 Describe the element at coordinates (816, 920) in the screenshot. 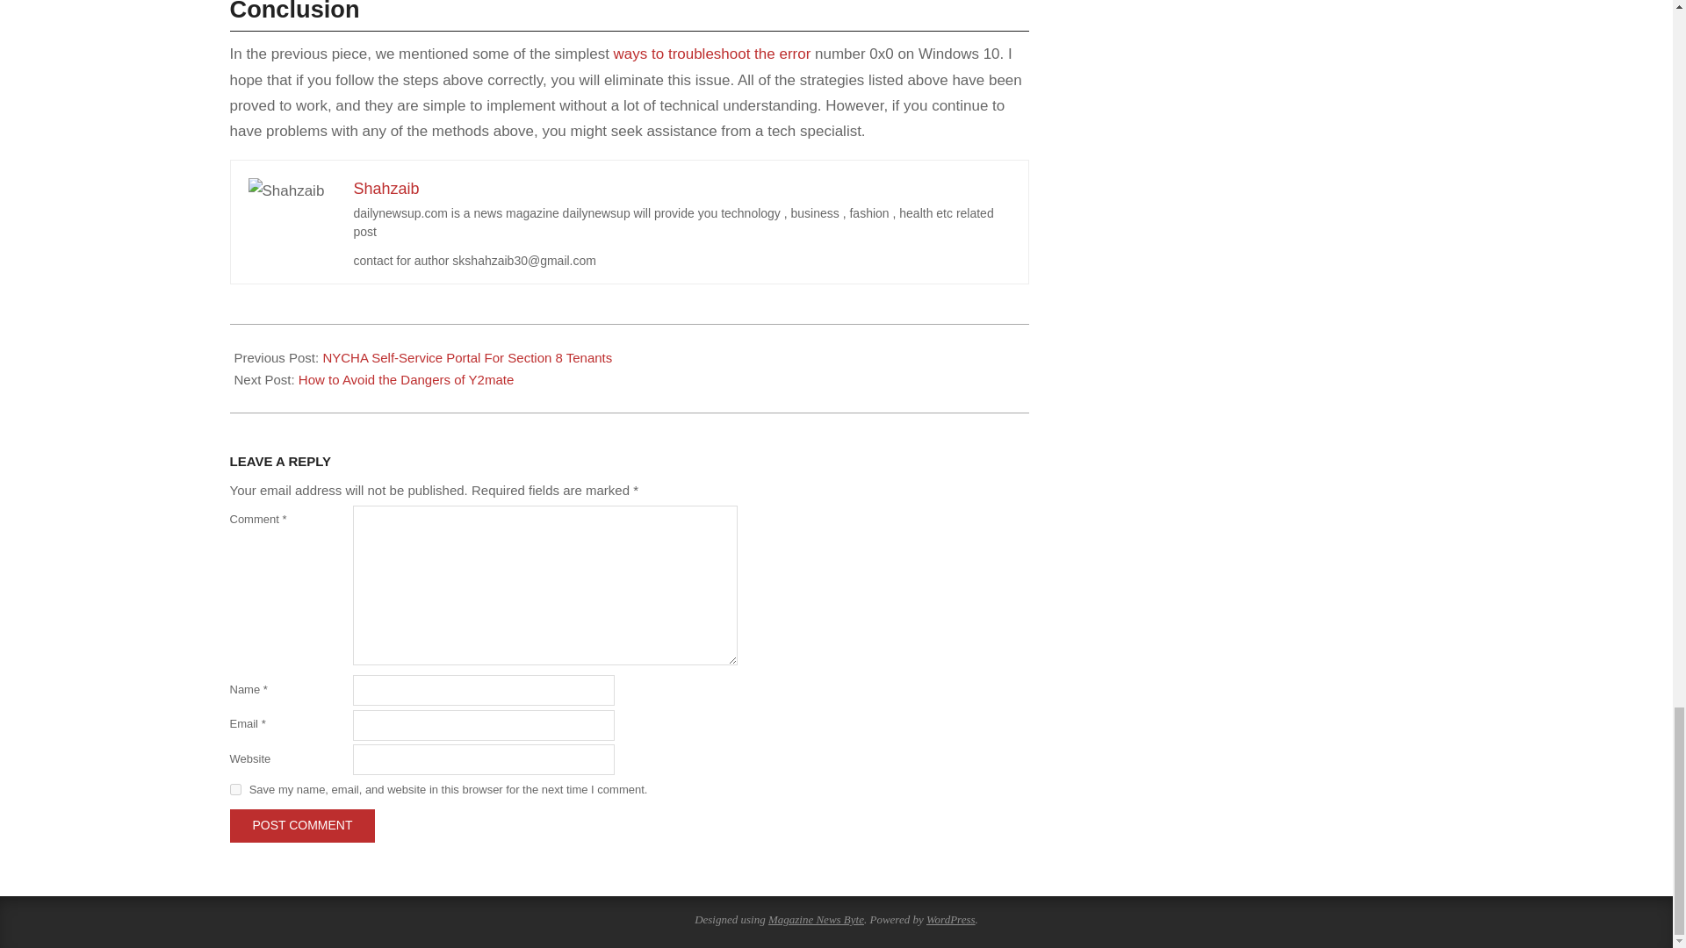

I see `Magazine News Byte WordPress Theme` at that location.